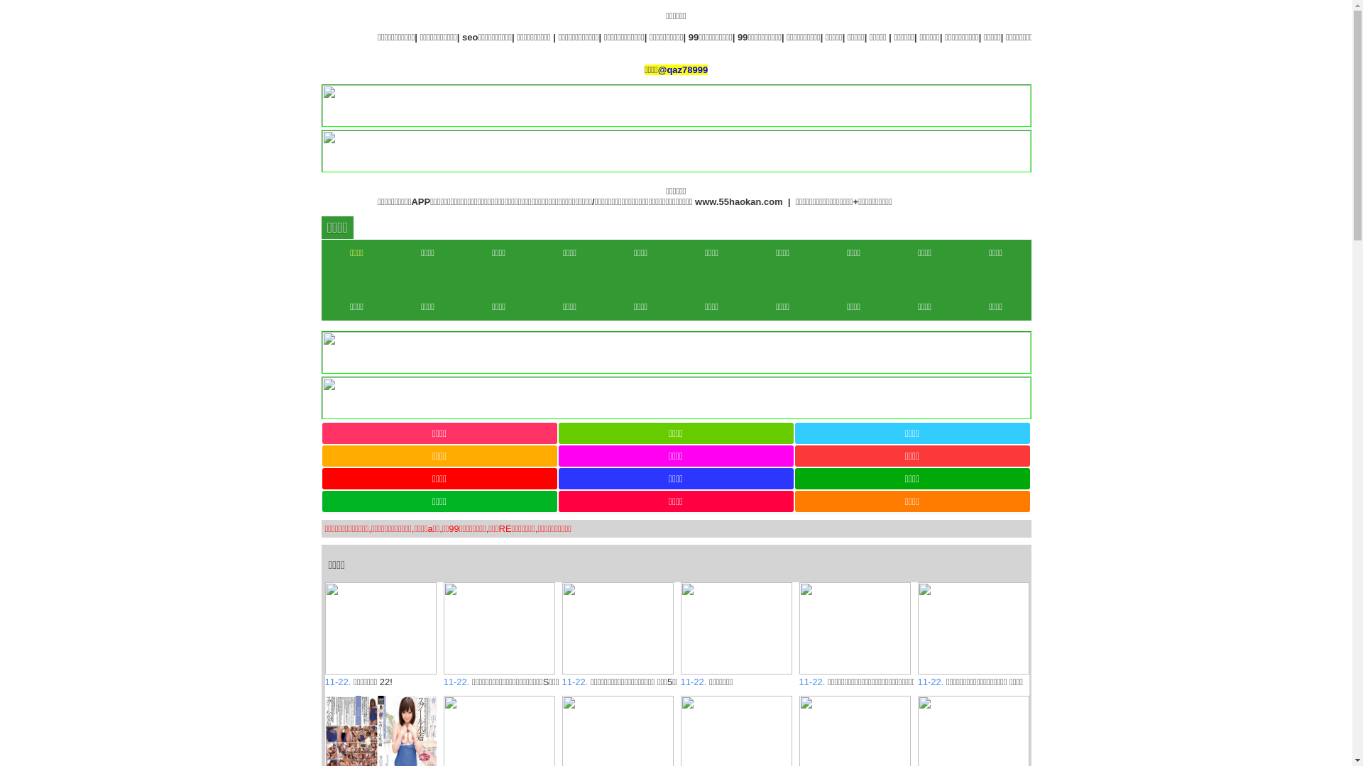 This screenshot has width=1363, height=766. What do you see at coordinates (741, 37) in the screenshot?
I see `|` at bounding box center [741, 37].